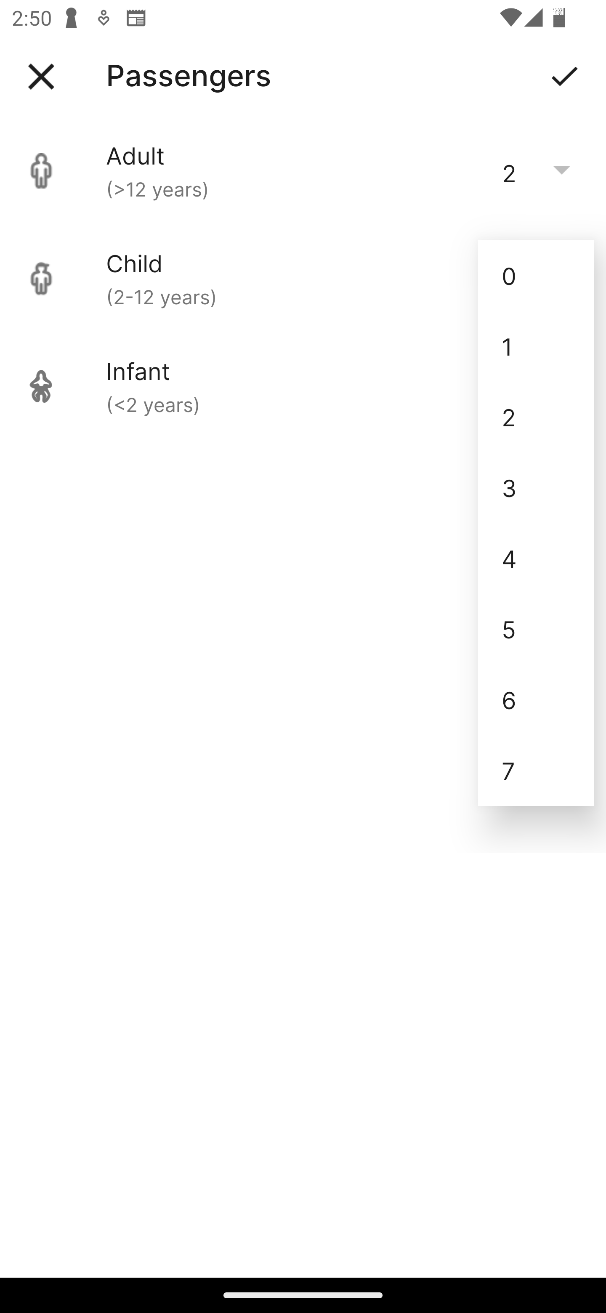 Image resolution: width=606 pixels, height=1313 pixels. What do you see at coordinates (536, 629) in the screenshot?
I see `5` at bounding box center [536, 629].